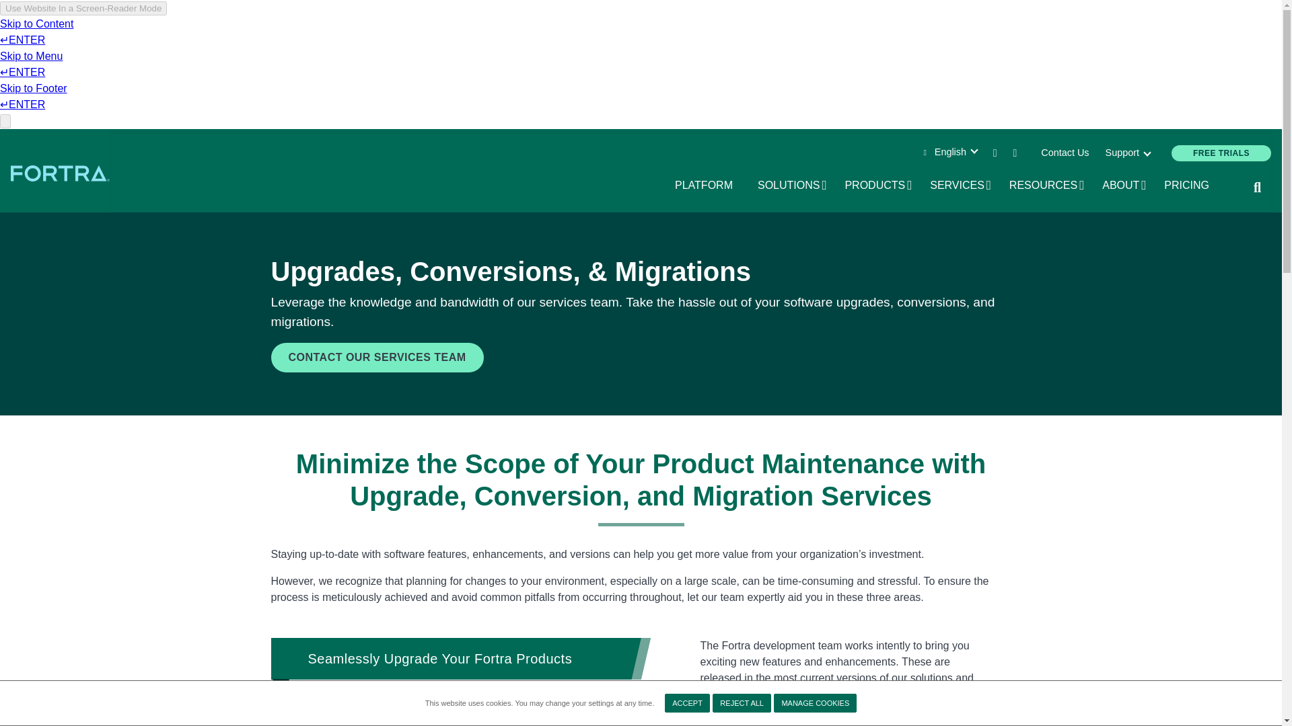 Image resolution: width=1292 pixels, height=726 pixels. What do you see at coordinates (742, 703) in the screenshot?
I see `Contact Us` at bounding box center [742, 703].